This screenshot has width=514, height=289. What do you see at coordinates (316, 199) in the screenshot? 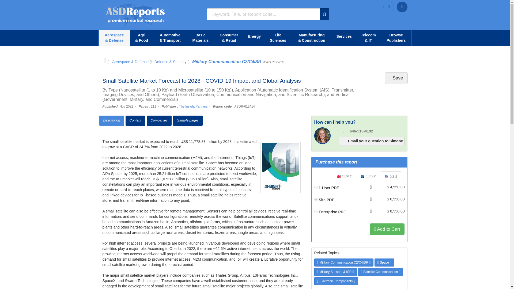
I see `xprice2` at bounding box center [316, 199].